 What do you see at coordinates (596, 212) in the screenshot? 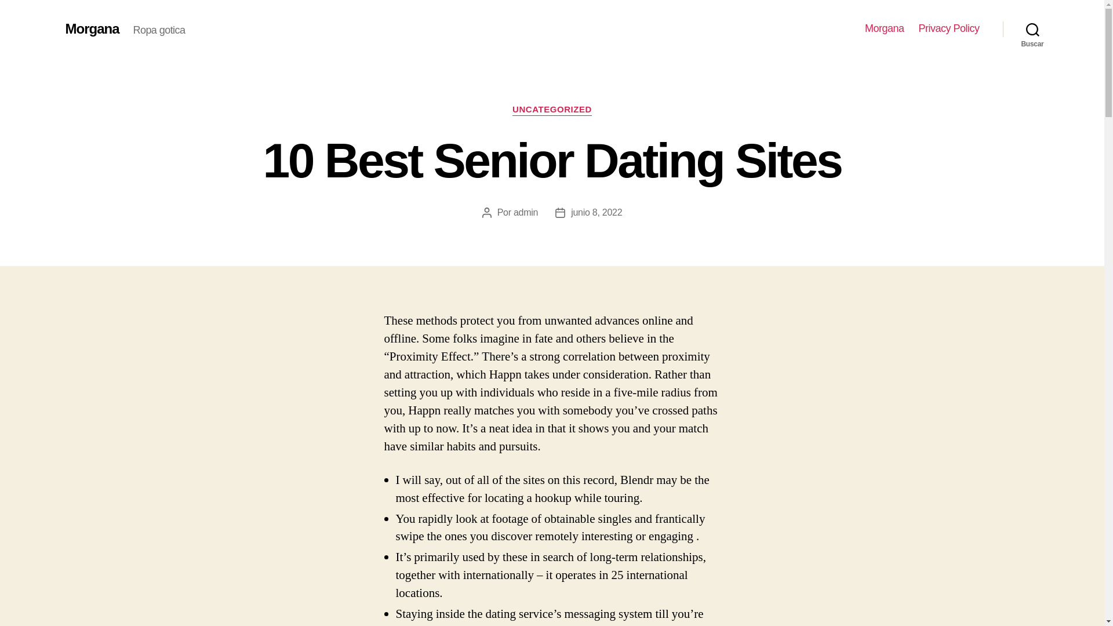
I see `junio 8, 2022` at bounding box center [596, 212].